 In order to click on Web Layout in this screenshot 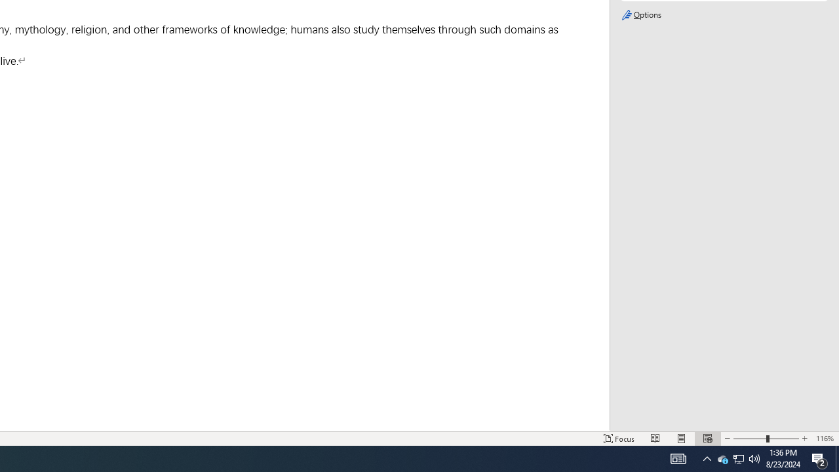, I will do `click(707, 438)`.